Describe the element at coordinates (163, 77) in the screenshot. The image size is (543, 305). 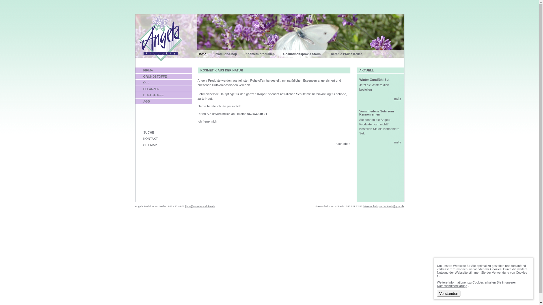
I see `GRUNDSTOFFE` at that location.